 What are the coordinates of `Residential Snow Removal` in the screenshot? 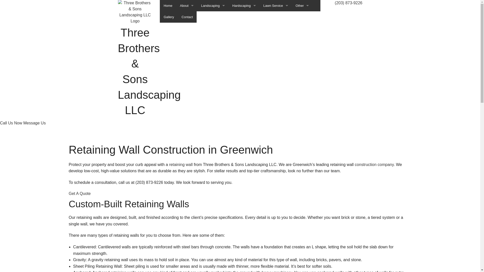 It's located at (302, 198).